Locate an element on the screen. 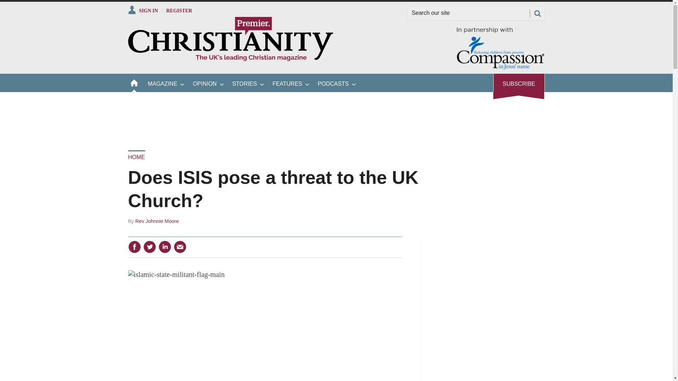 This screenshot has height=381, width=678. REGISTER is located at coordinates (179, 10).